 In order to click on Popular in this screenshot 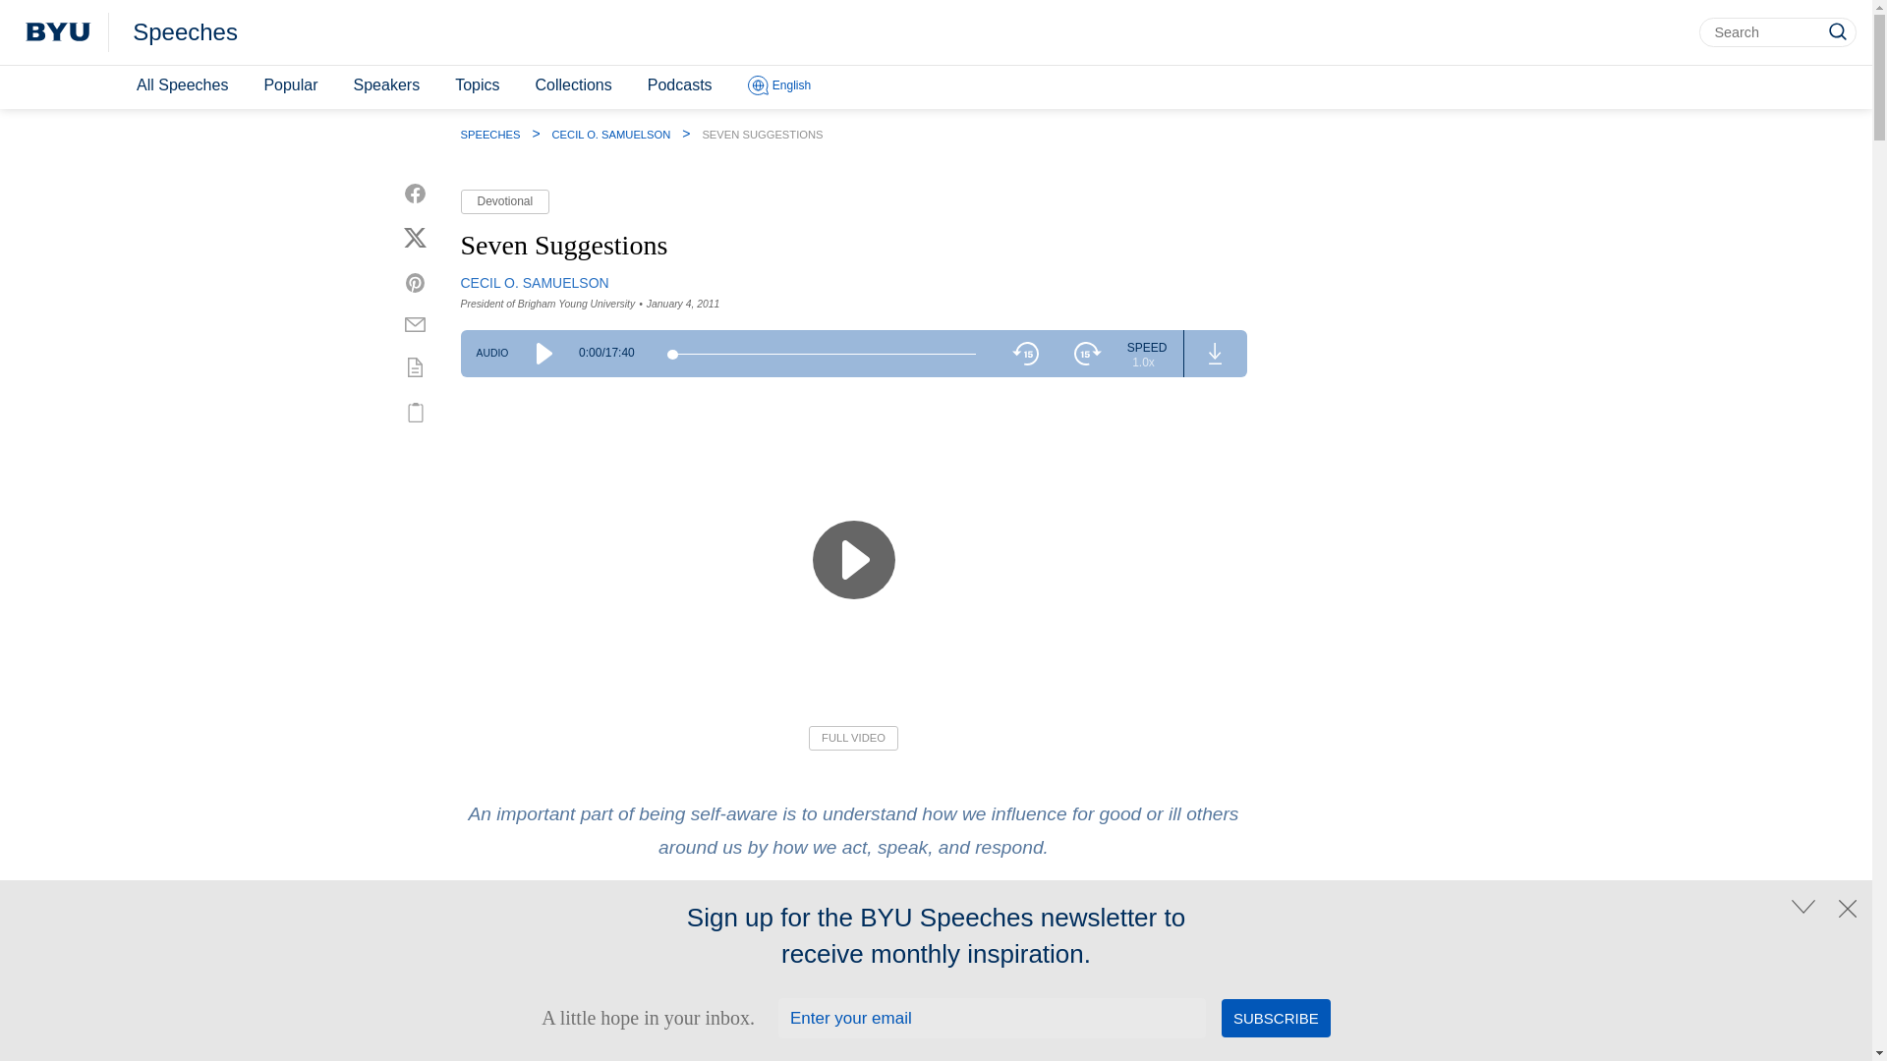, I will do `click(289, 85)`.